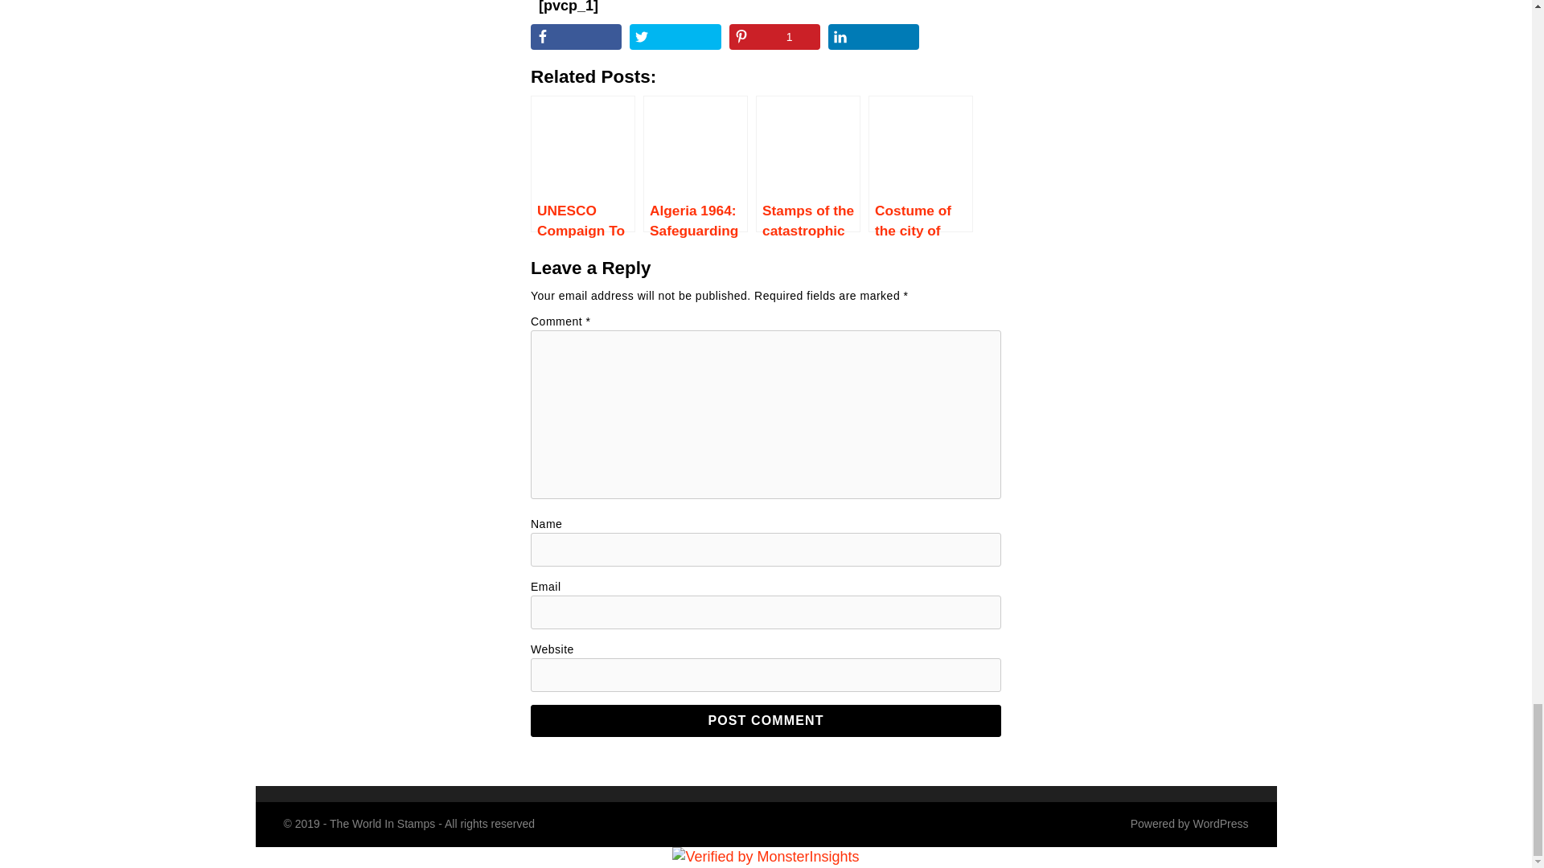 The width and height of the screenshot is (1544, 868). What do you see at coordinates (873, 37) in the screenshot?
I see `Share on LinkedIn` at bounding box center [873, 37].